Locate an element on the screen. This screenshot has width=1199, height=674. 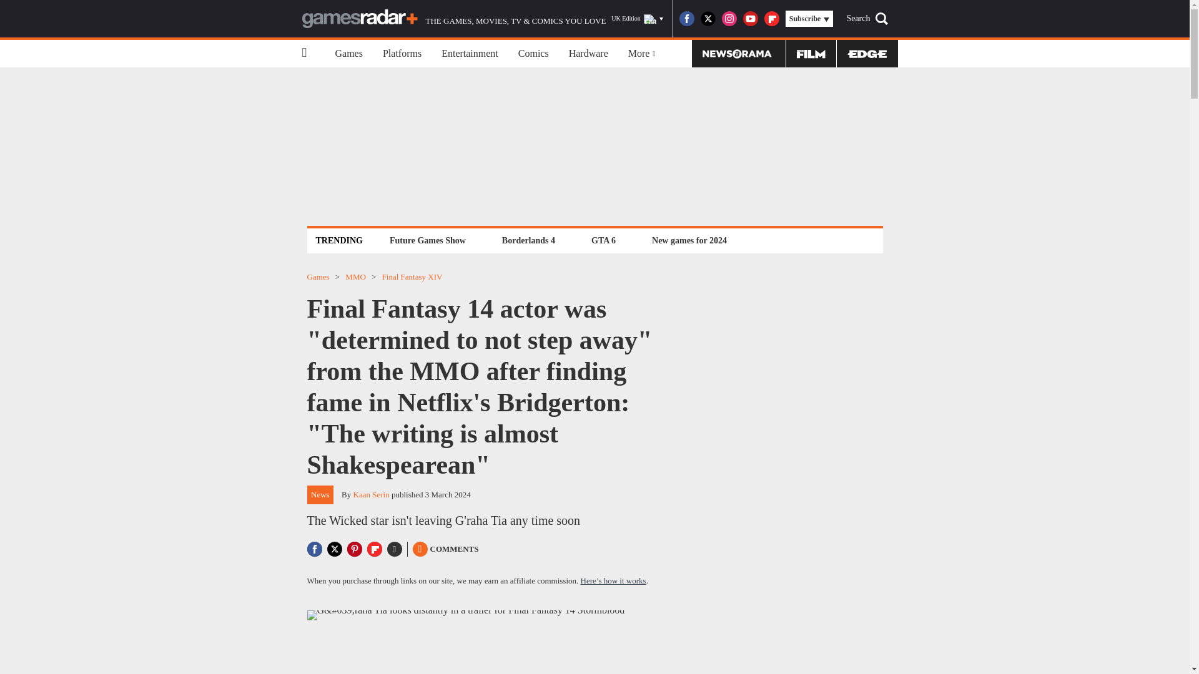
UK Edition is located at coordinates (637, 19).